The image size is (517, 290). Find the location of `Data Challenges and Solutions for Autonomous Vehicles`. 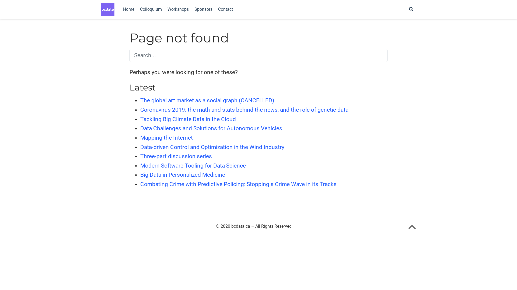

Data Challenges and Solutions for Autonomous Vehicles is located at coordinates (211, 128).